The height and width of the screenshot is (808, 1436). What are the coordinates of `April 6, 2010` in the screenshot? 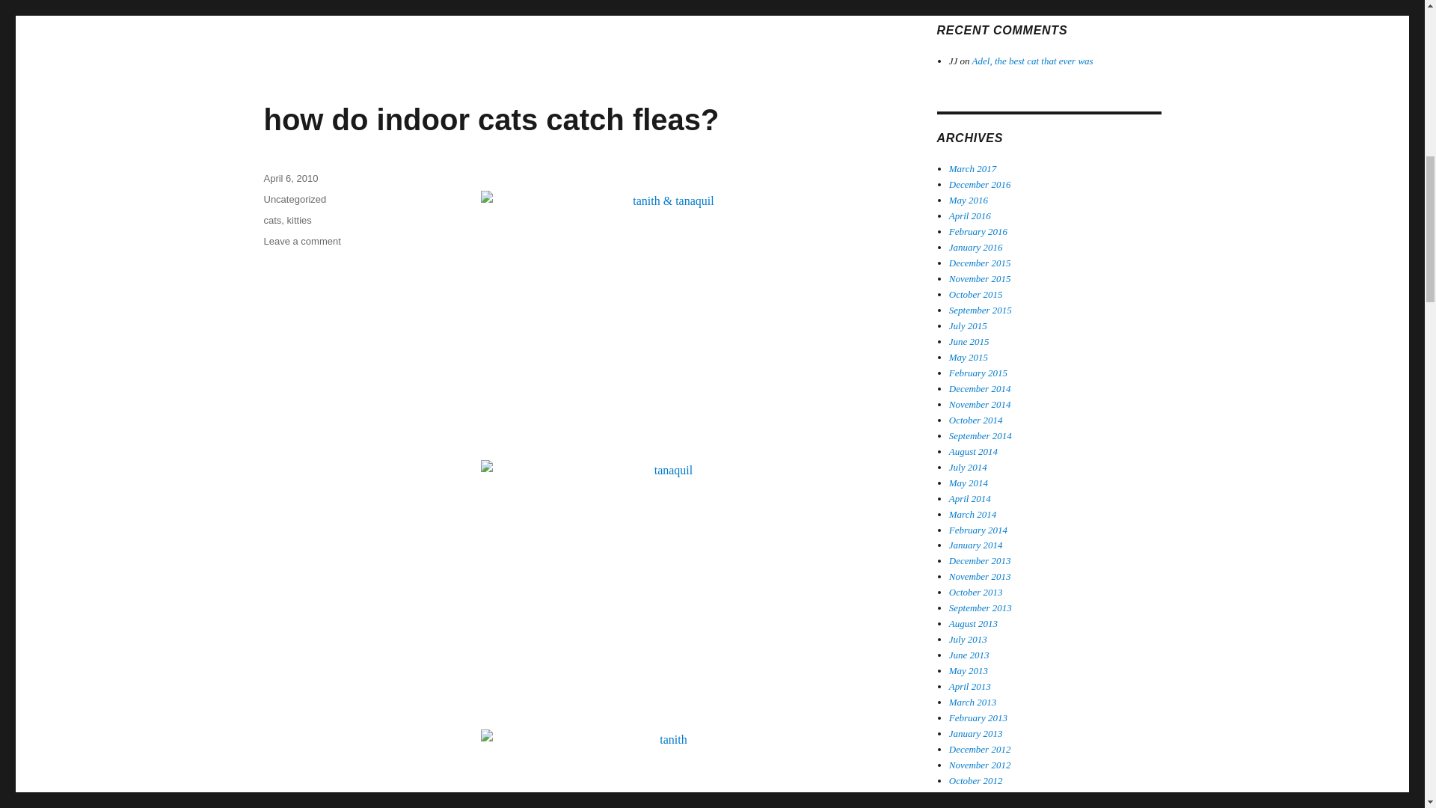 It's located at (290, 178).